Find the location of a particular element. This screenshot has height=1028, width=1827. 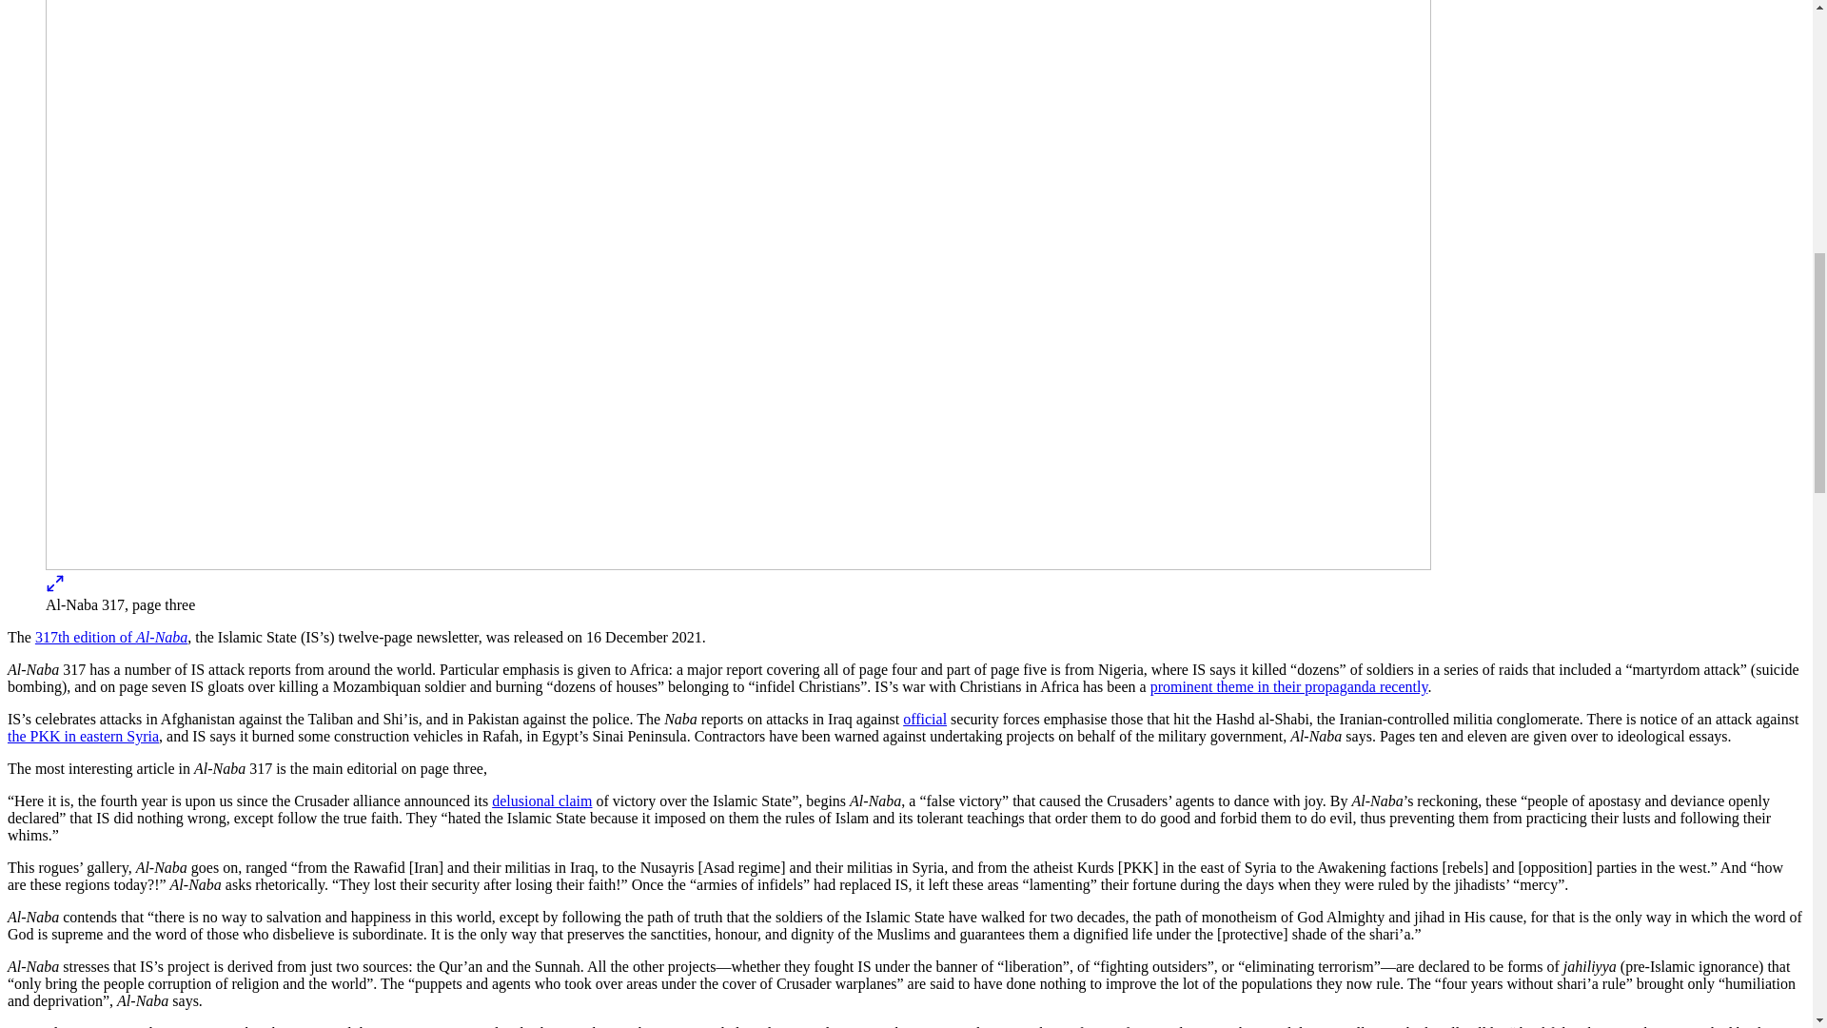

317th edition of is located at coordinates (85, 637).